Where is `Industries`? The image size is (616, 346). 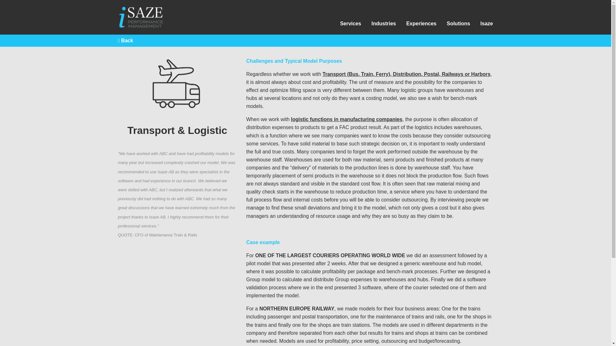 Industries is located at coordinates (384, 23).